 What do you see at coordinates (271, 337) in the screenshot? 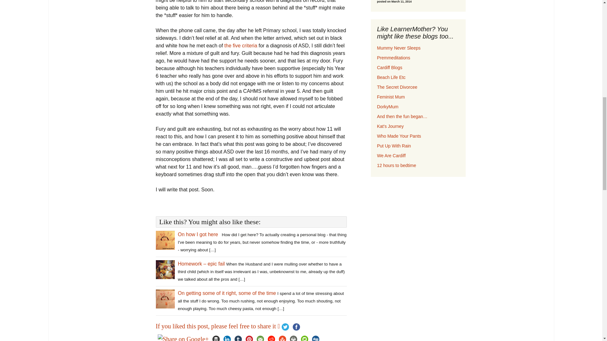
I see `Reddit` at bounding box center [271, 337].